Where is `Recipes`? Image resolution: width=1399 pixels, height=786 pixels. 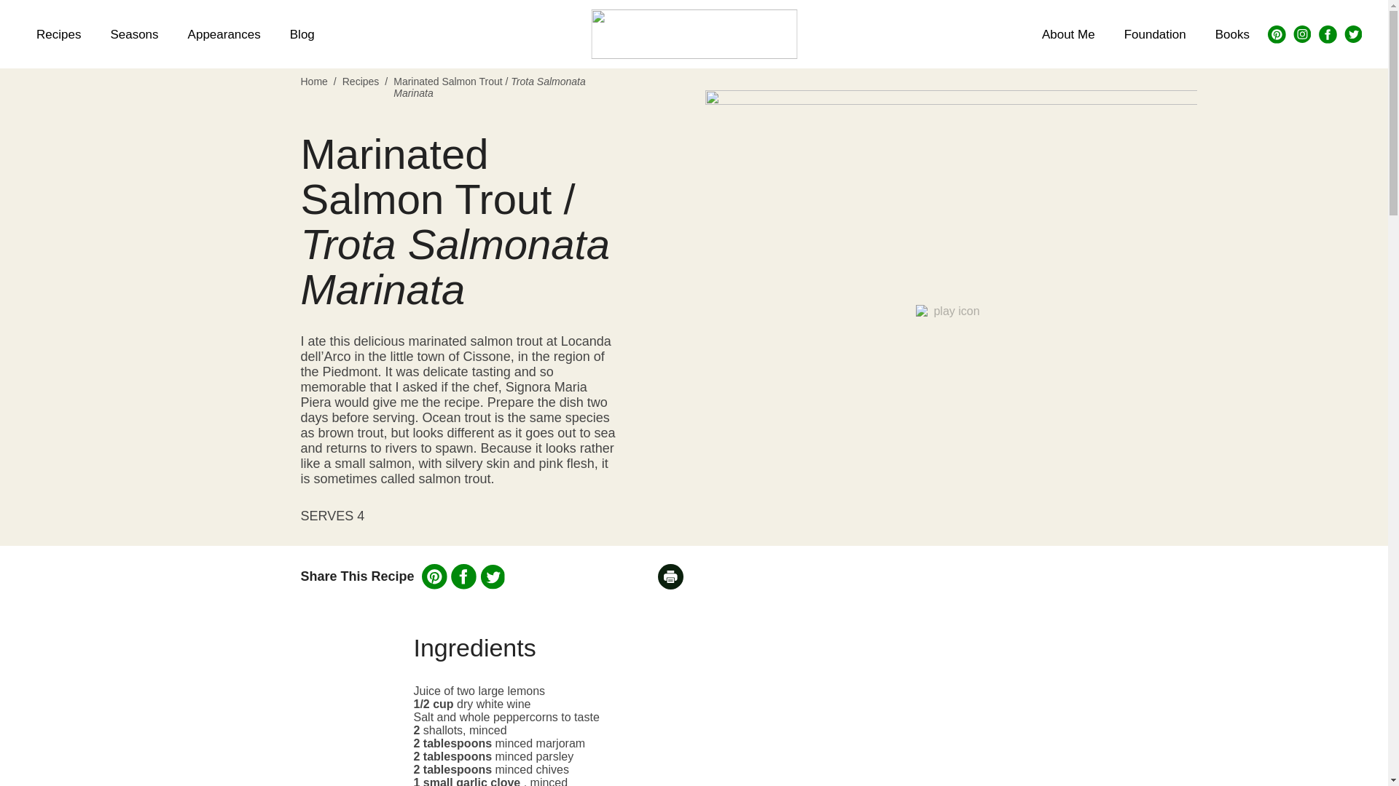 Recipes is located at coordinates (361, 87).